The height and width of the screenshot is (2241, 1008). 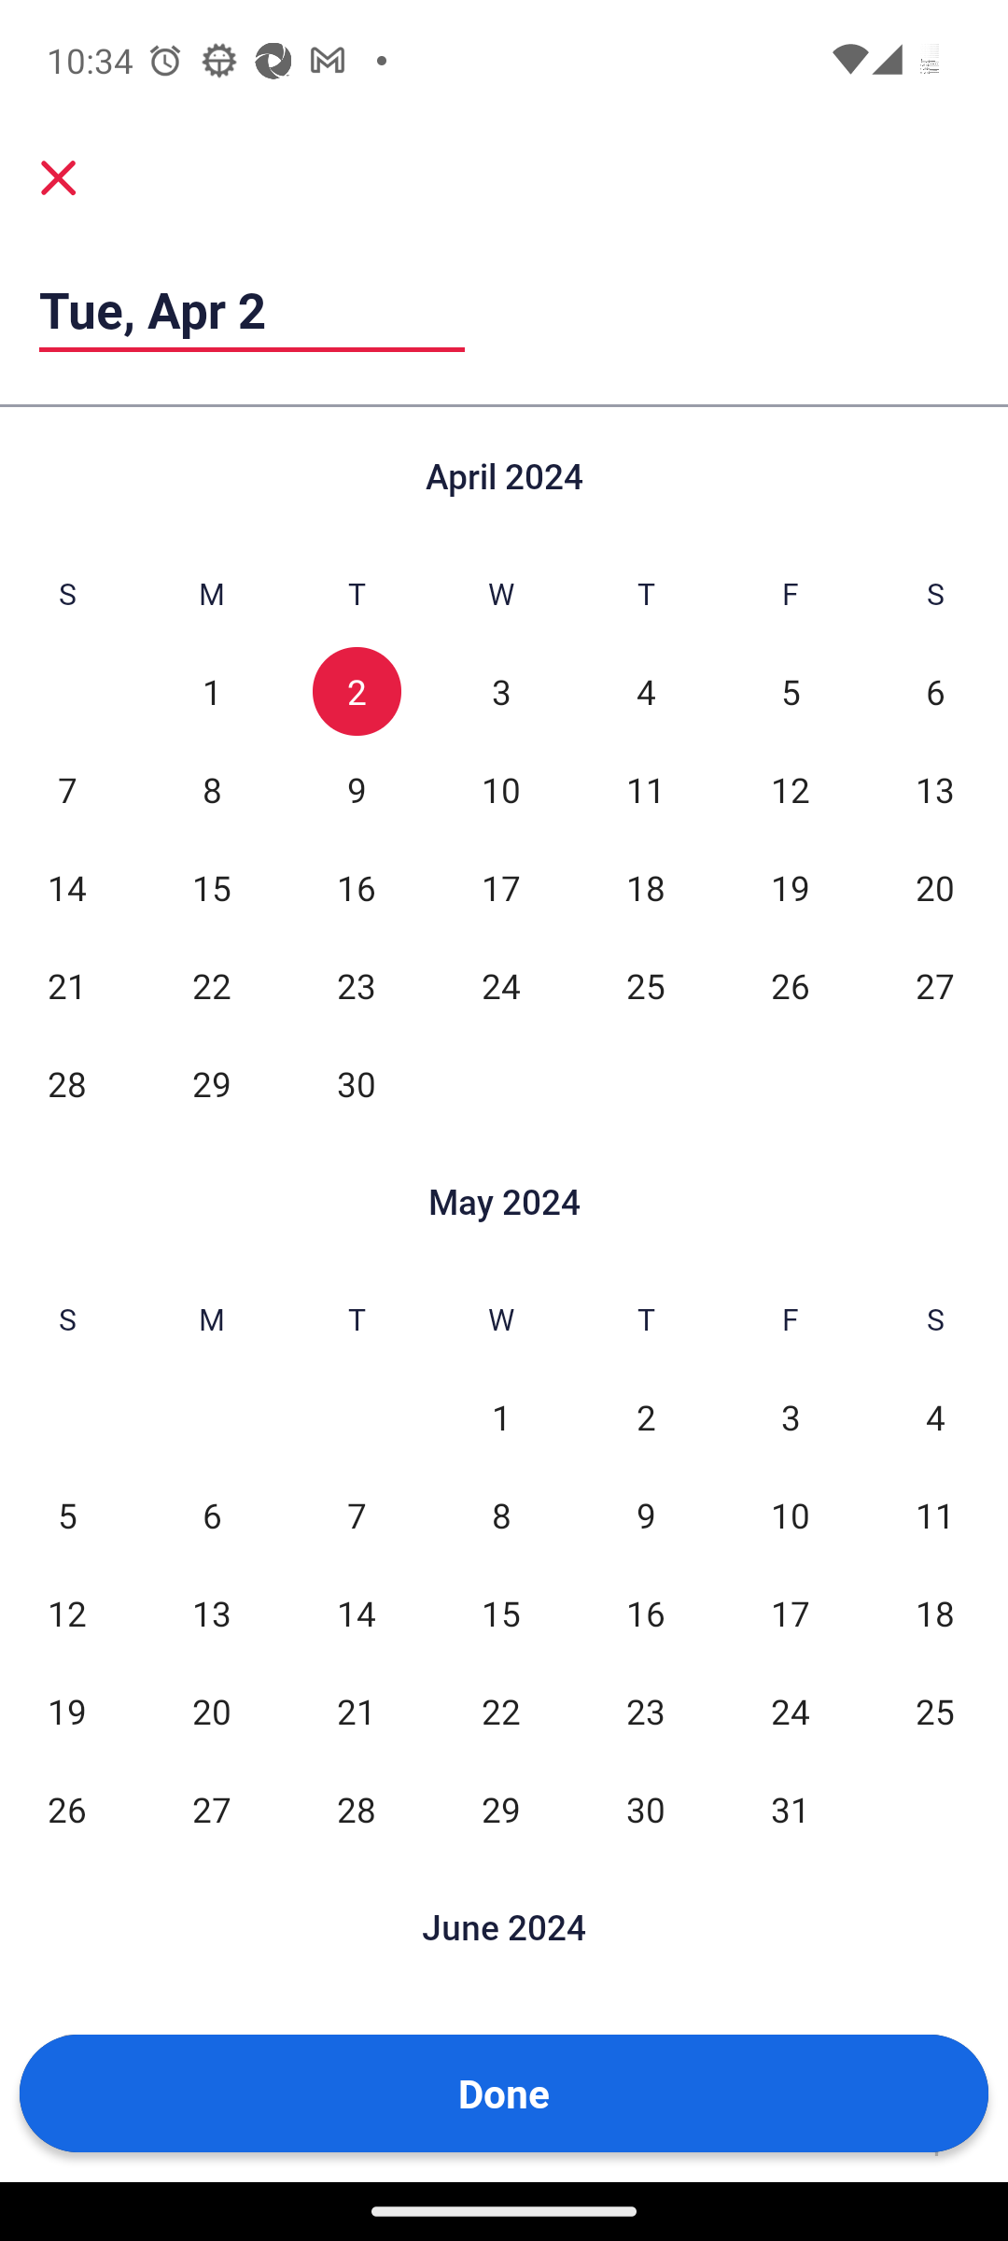 I want to click on 4 Thu, Apr 4, Not Selected, so click(x=646, y=691).